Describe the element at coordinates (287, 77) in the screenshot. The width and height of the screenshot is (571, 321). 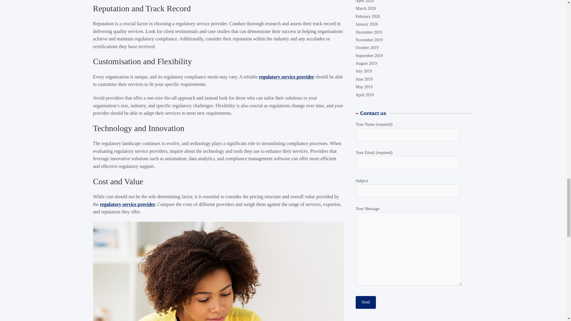
I see `regulatory service provider` at that location.